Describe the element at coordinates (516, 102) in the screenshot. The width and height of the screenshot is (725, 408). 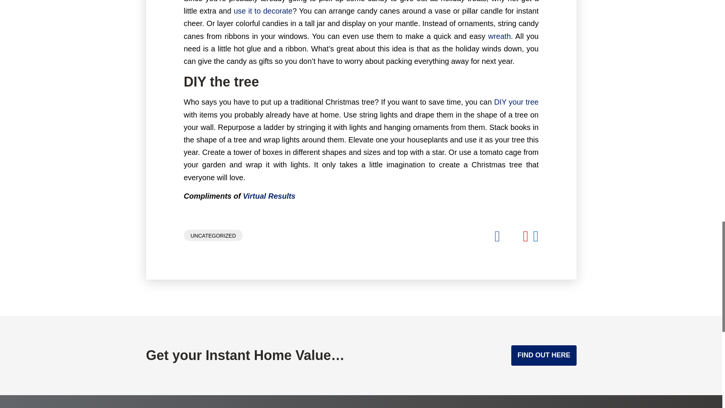
I see `DIY your tree` at that location.